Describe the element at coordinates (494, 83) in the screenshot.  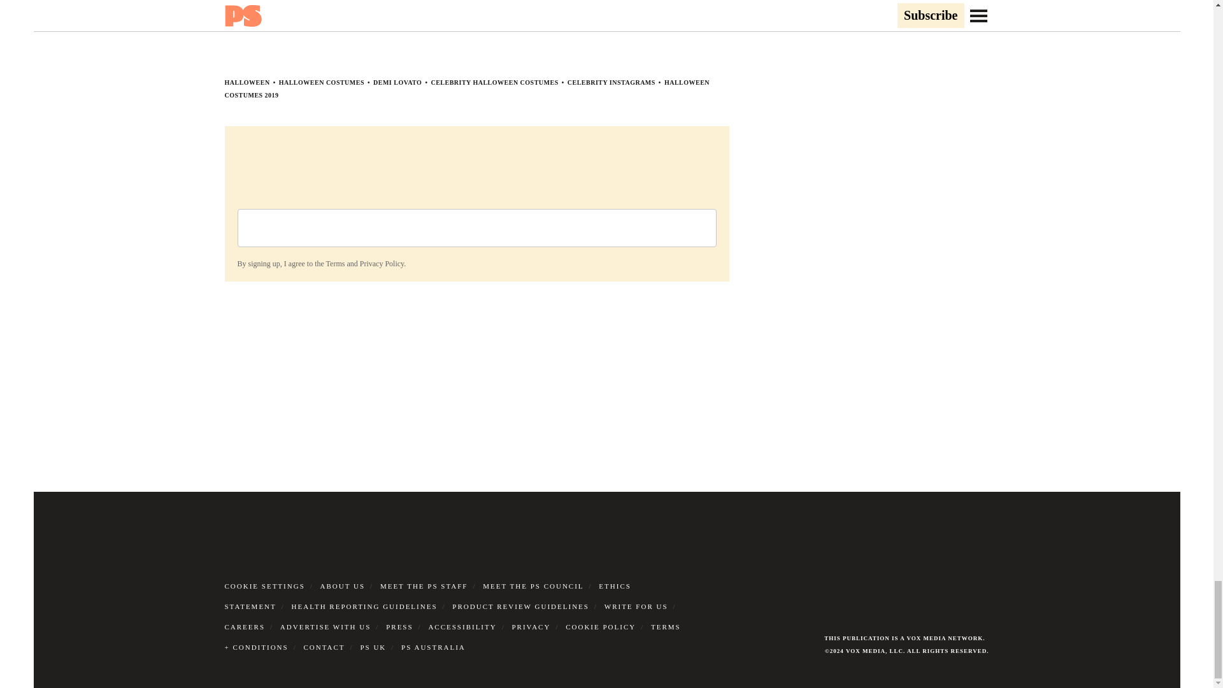
I see `CELEBRITY HALLOWEEN COSTUMES` at that location.